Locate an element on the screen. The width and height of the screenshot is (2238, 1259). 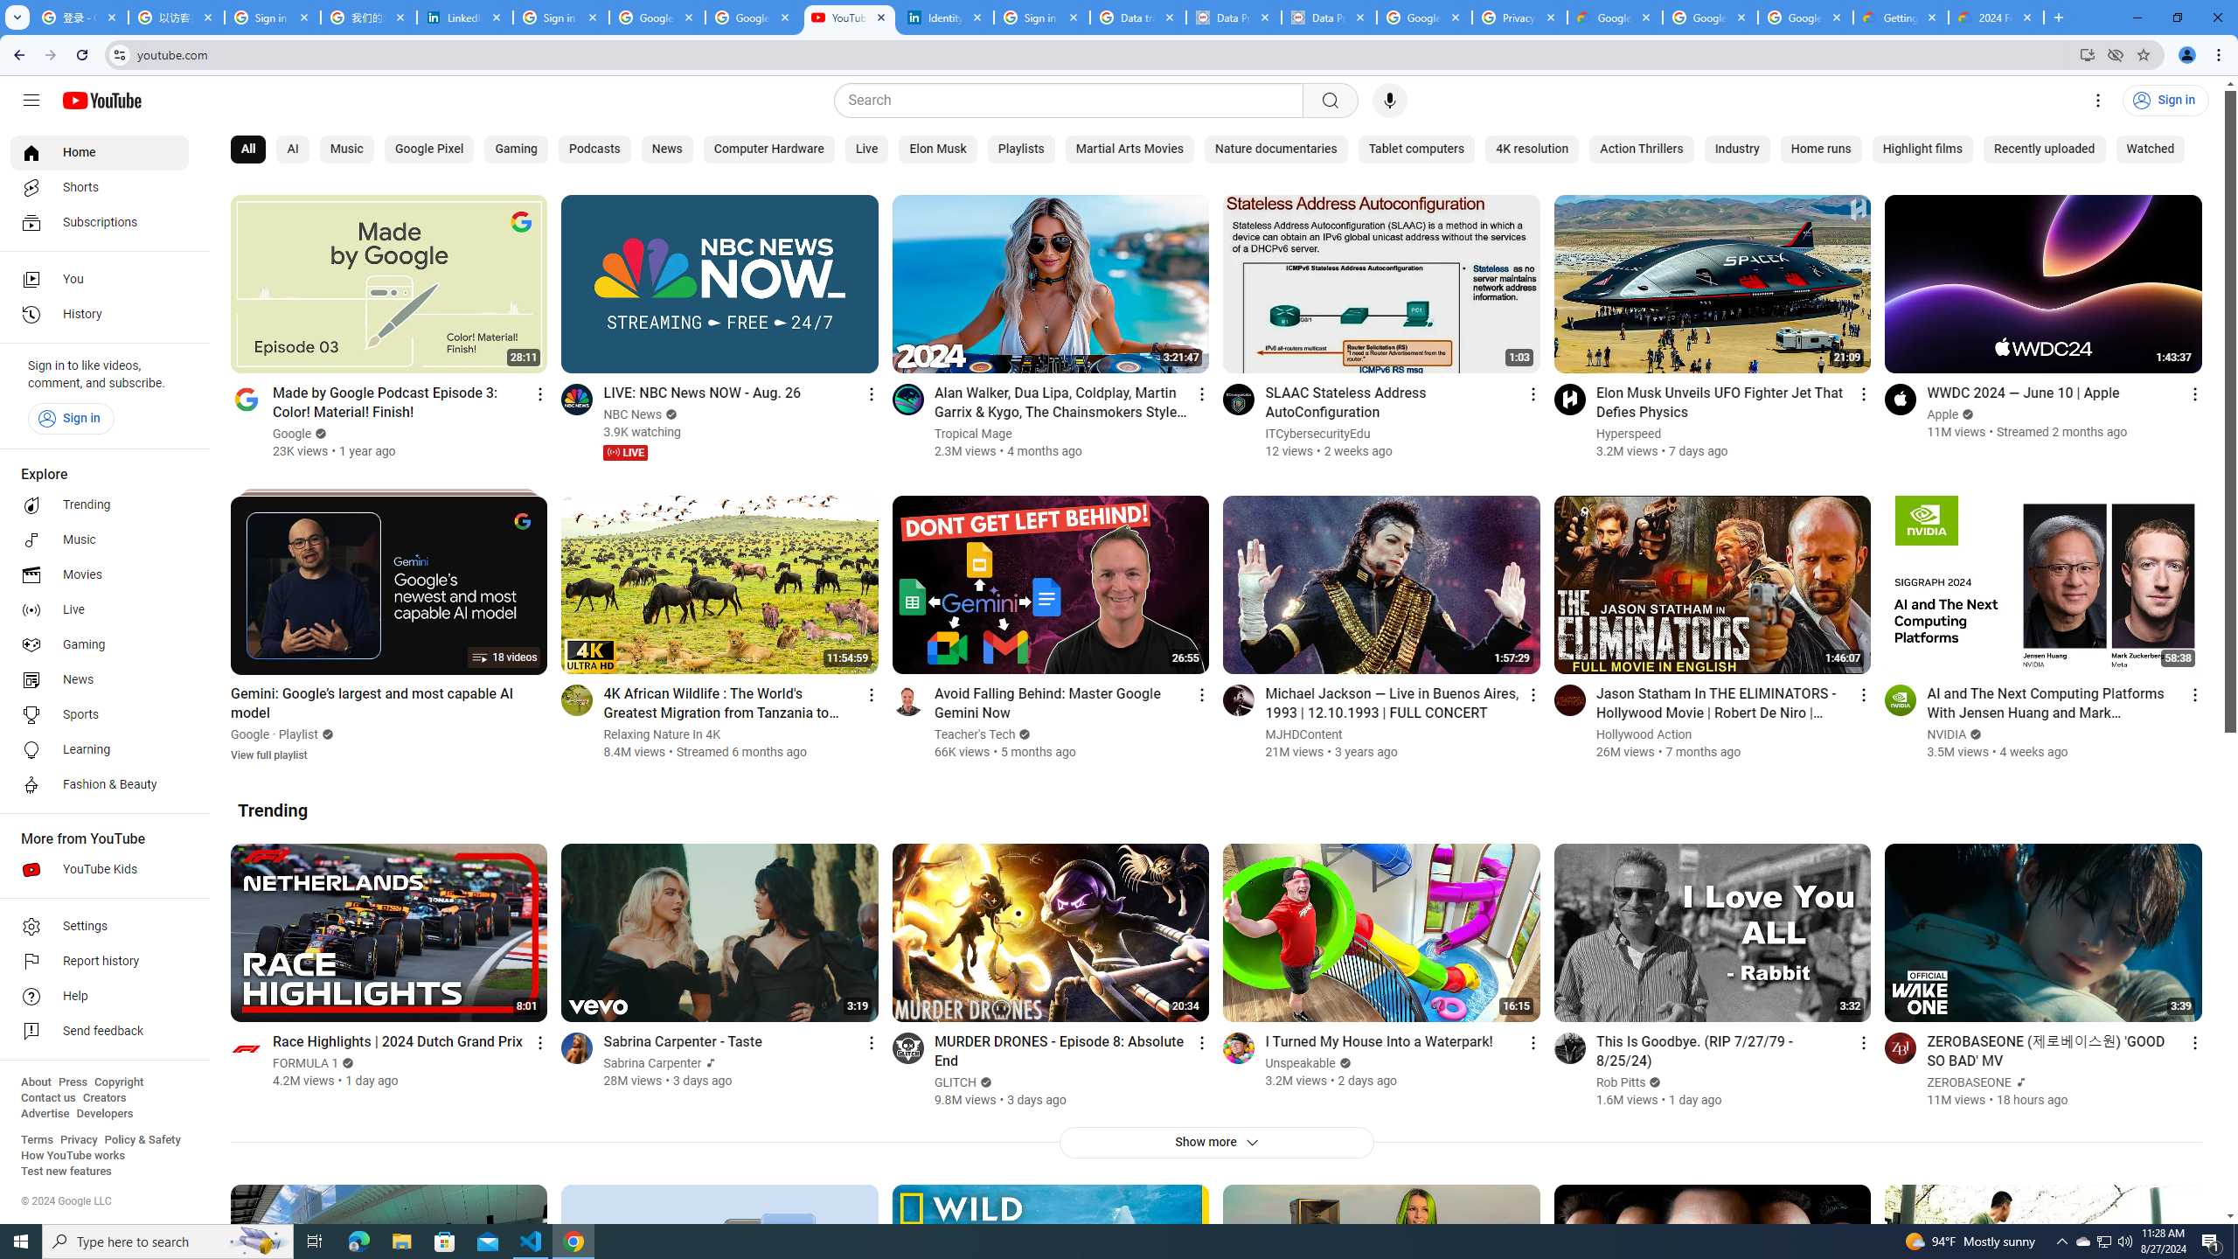
Policy & Safety is located at coordinates (142, 1140).